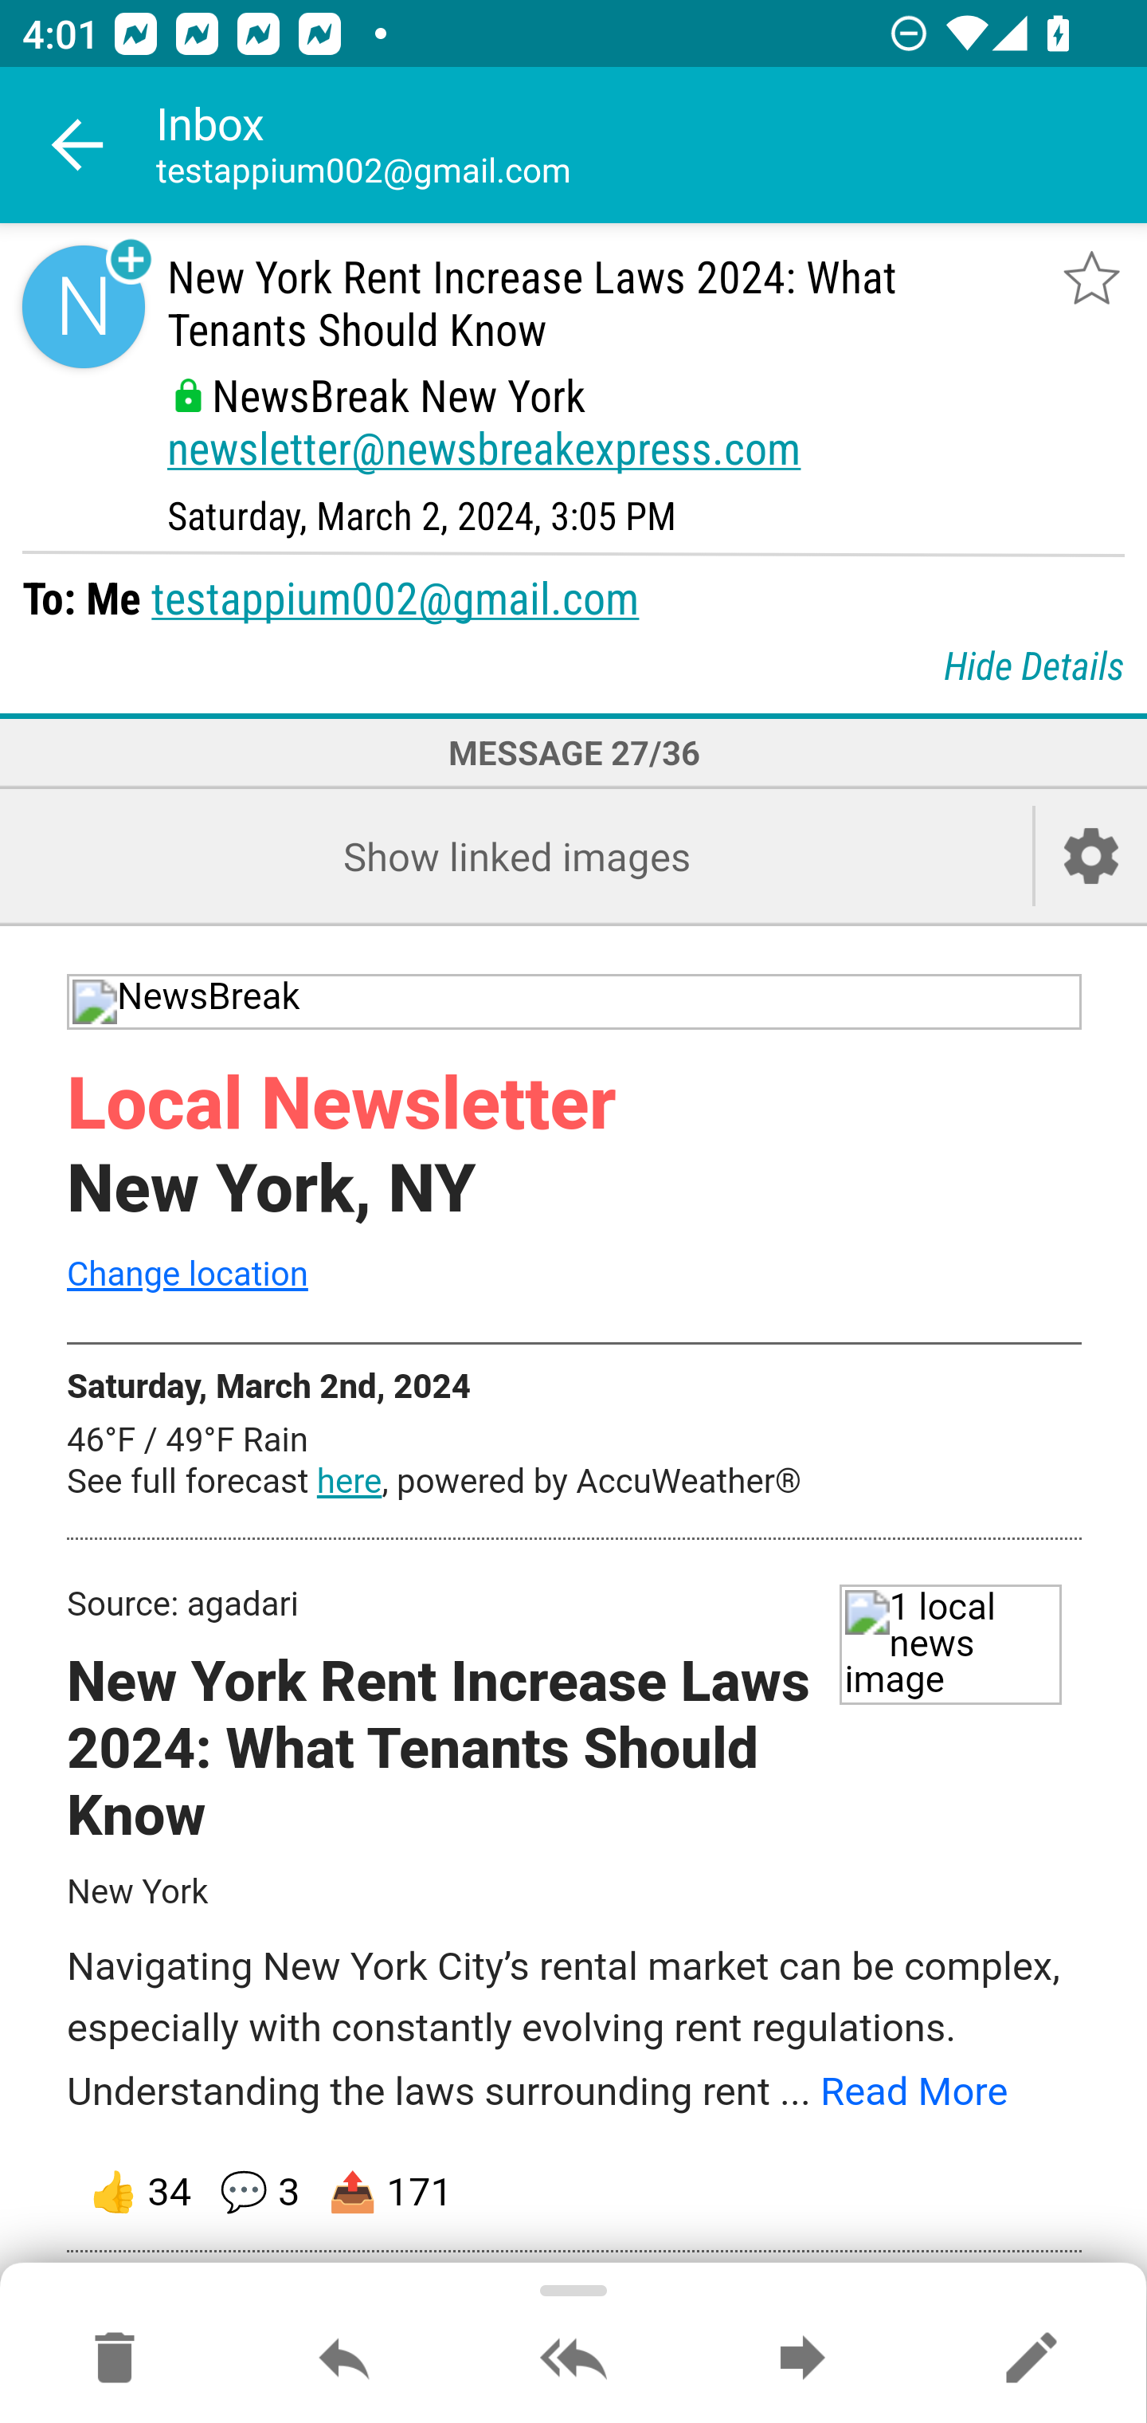 The image size is (1147, 2423). I want to click on Move to Deleted, so click(115, 2359).